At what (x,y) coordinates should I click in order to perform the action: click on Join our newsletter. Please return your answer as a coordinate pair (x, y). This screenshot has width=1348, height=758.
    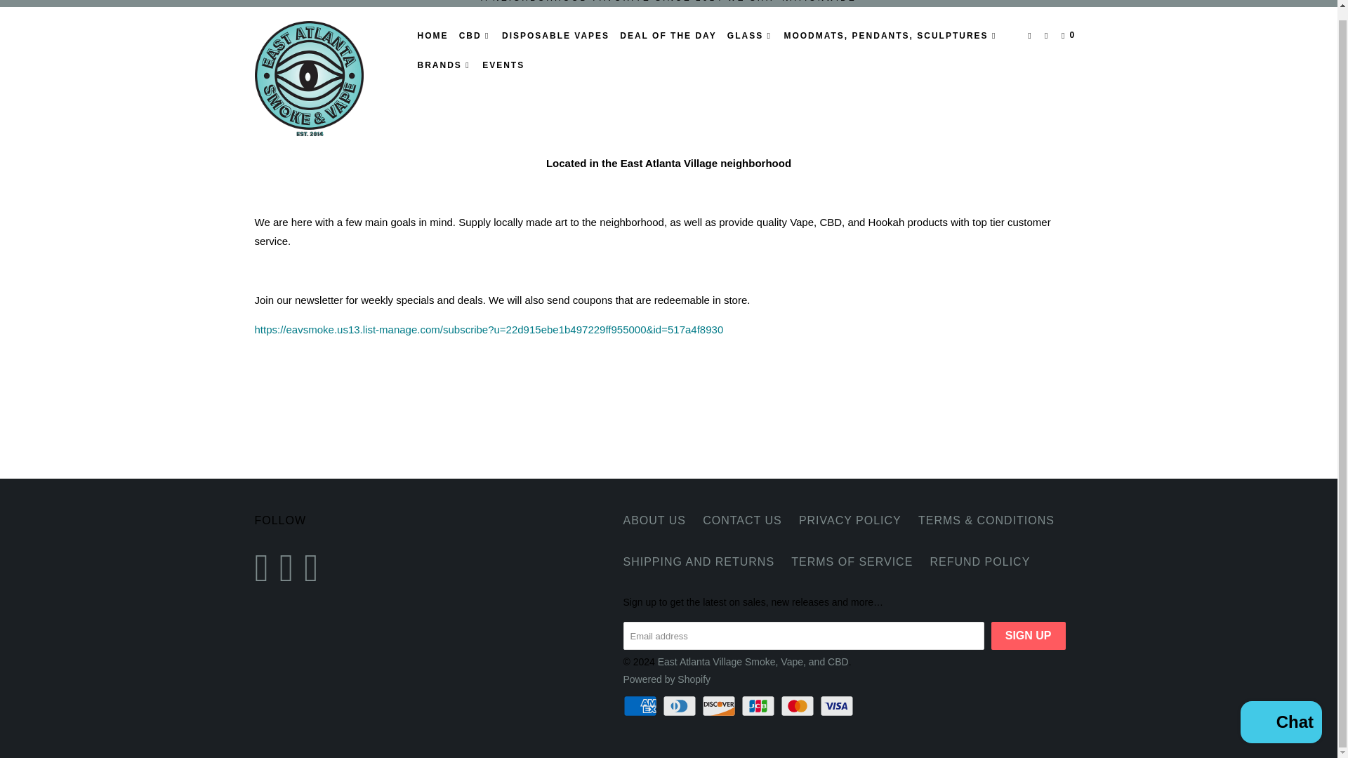
    Looking at the image, I should click on (489, 330).